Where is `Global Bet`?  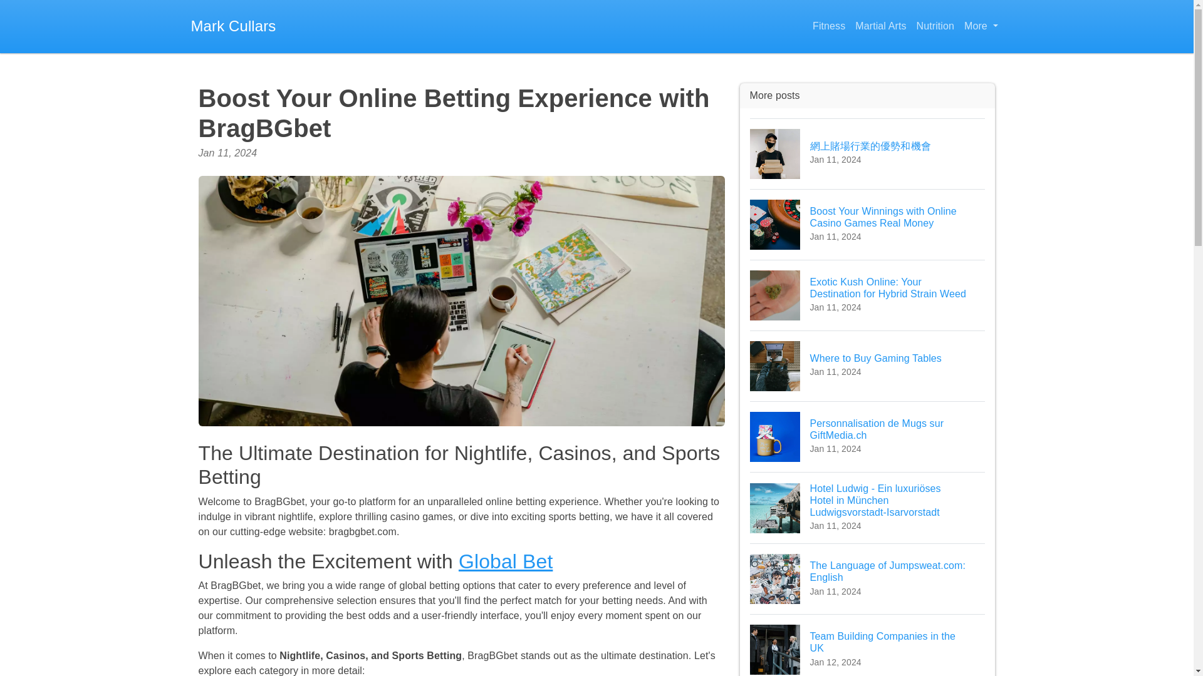 Global Bet is located at coordinates (867, 436).